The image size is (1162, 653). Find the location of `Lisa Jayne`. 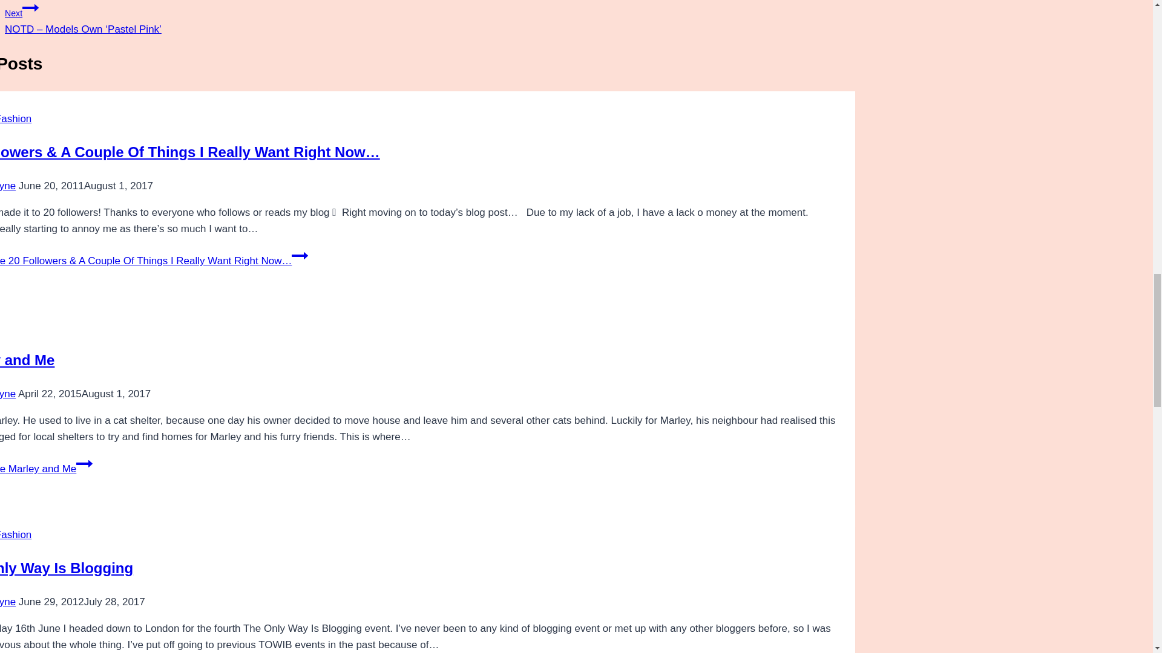

Lisa Jayne is located at coordinates (8, 393).